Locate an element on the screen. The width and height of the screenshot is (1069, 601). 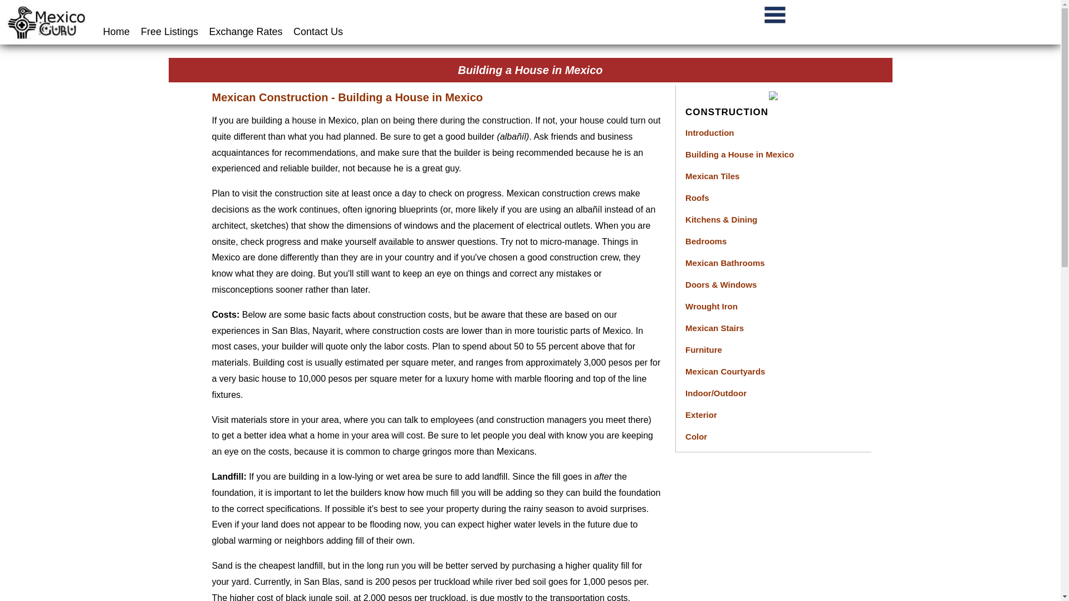
Mexican Courtyards is located at coordinates (725, 371).